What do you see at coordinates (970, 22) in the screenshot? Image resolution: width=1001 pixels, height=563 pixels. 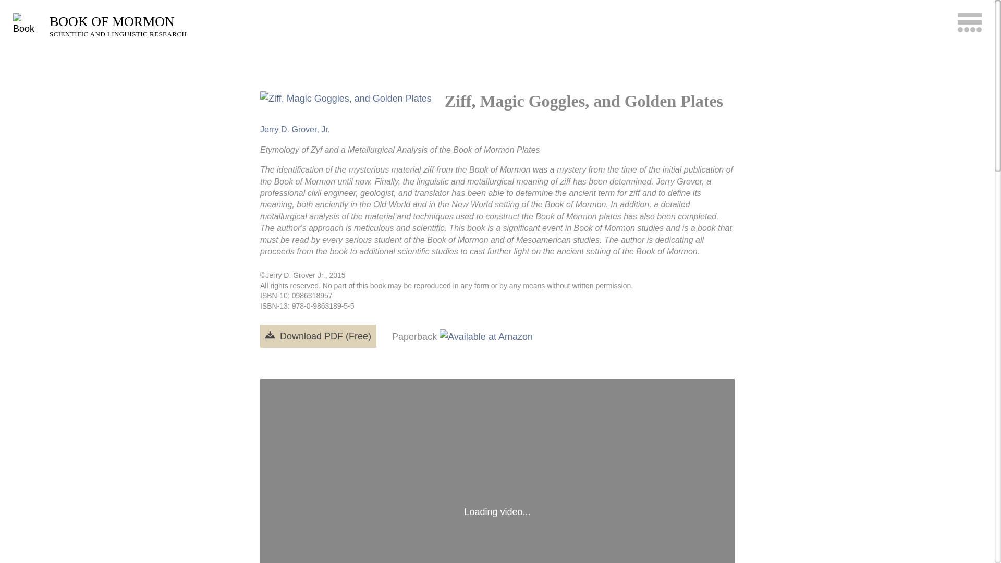 I see `Toggle the site navigation slideout` at bounding box center [970, 22].